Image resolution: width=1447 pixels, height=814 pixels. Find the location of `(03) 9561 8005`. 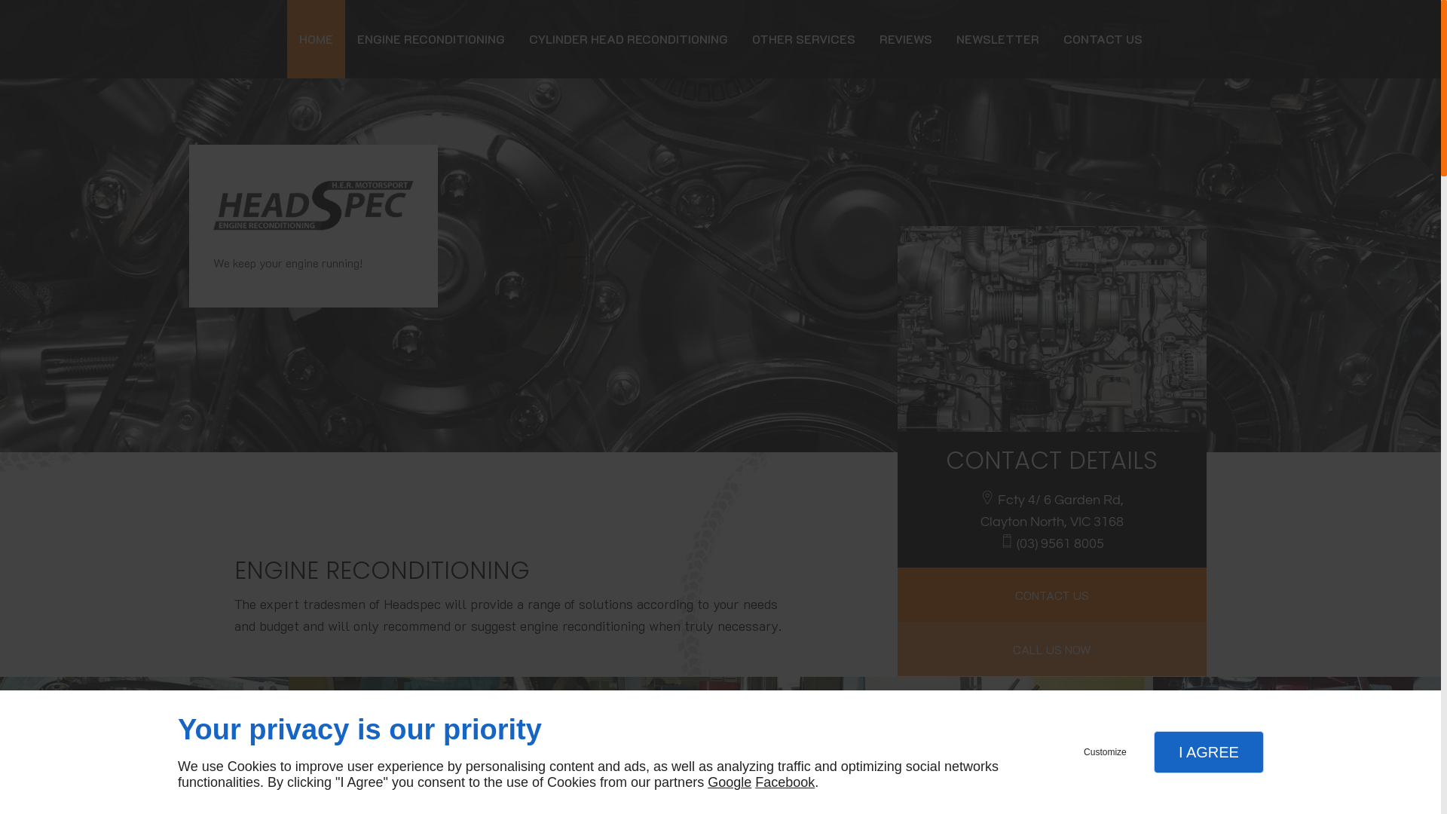

(03) 9561 8005 is located at coordinates (1060, 544).